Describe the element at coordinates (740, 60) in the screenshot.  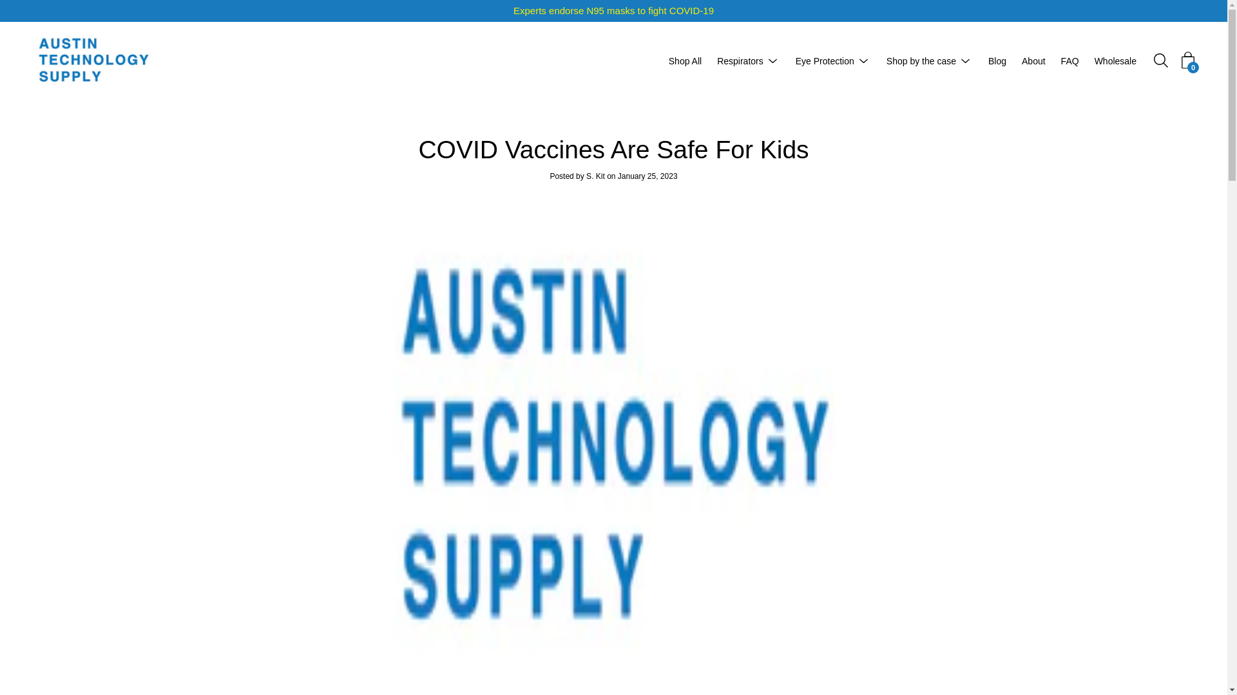
I see `Respirators` at that location.